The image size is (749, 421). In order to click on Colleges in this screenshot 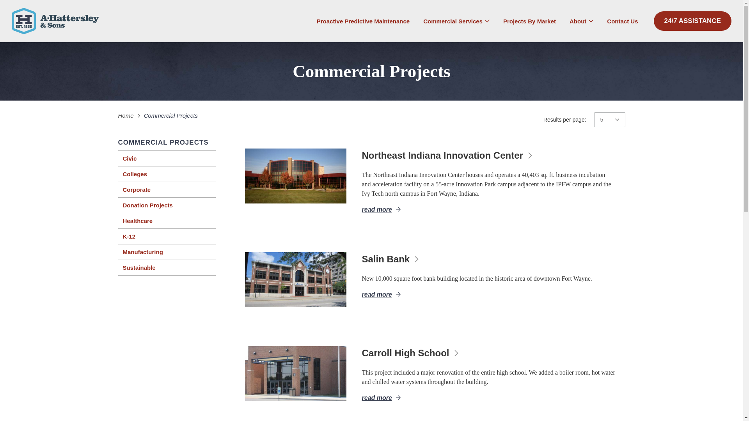, I will do `click(166, 174)`.